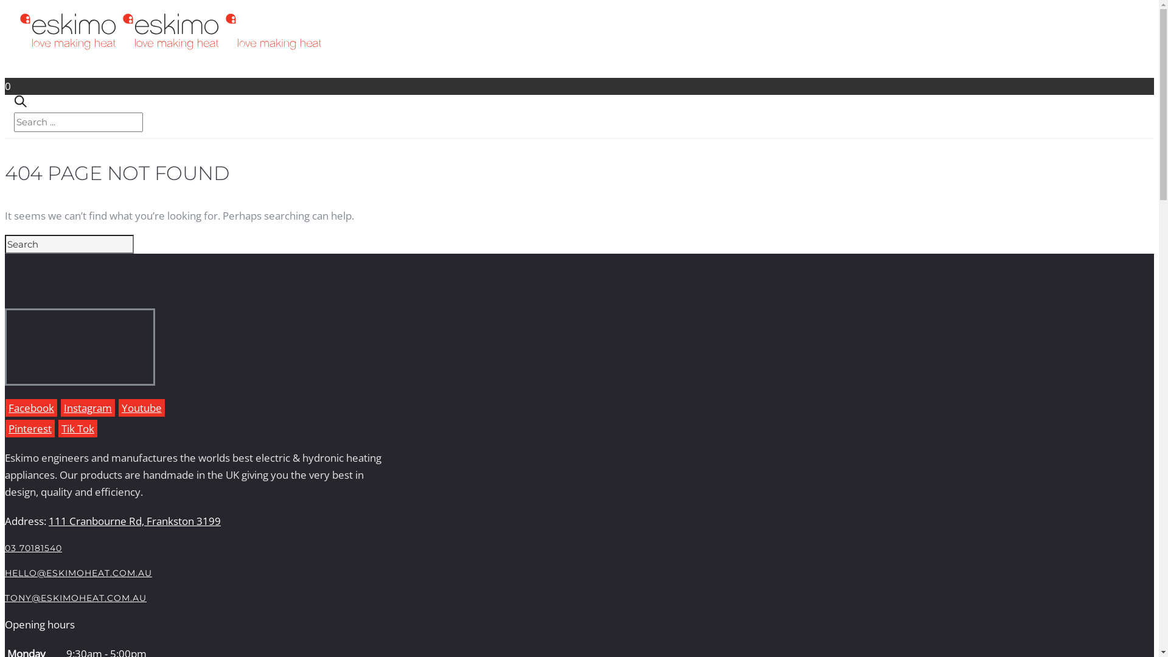  I want to click on Facebook, so click(32, 408).